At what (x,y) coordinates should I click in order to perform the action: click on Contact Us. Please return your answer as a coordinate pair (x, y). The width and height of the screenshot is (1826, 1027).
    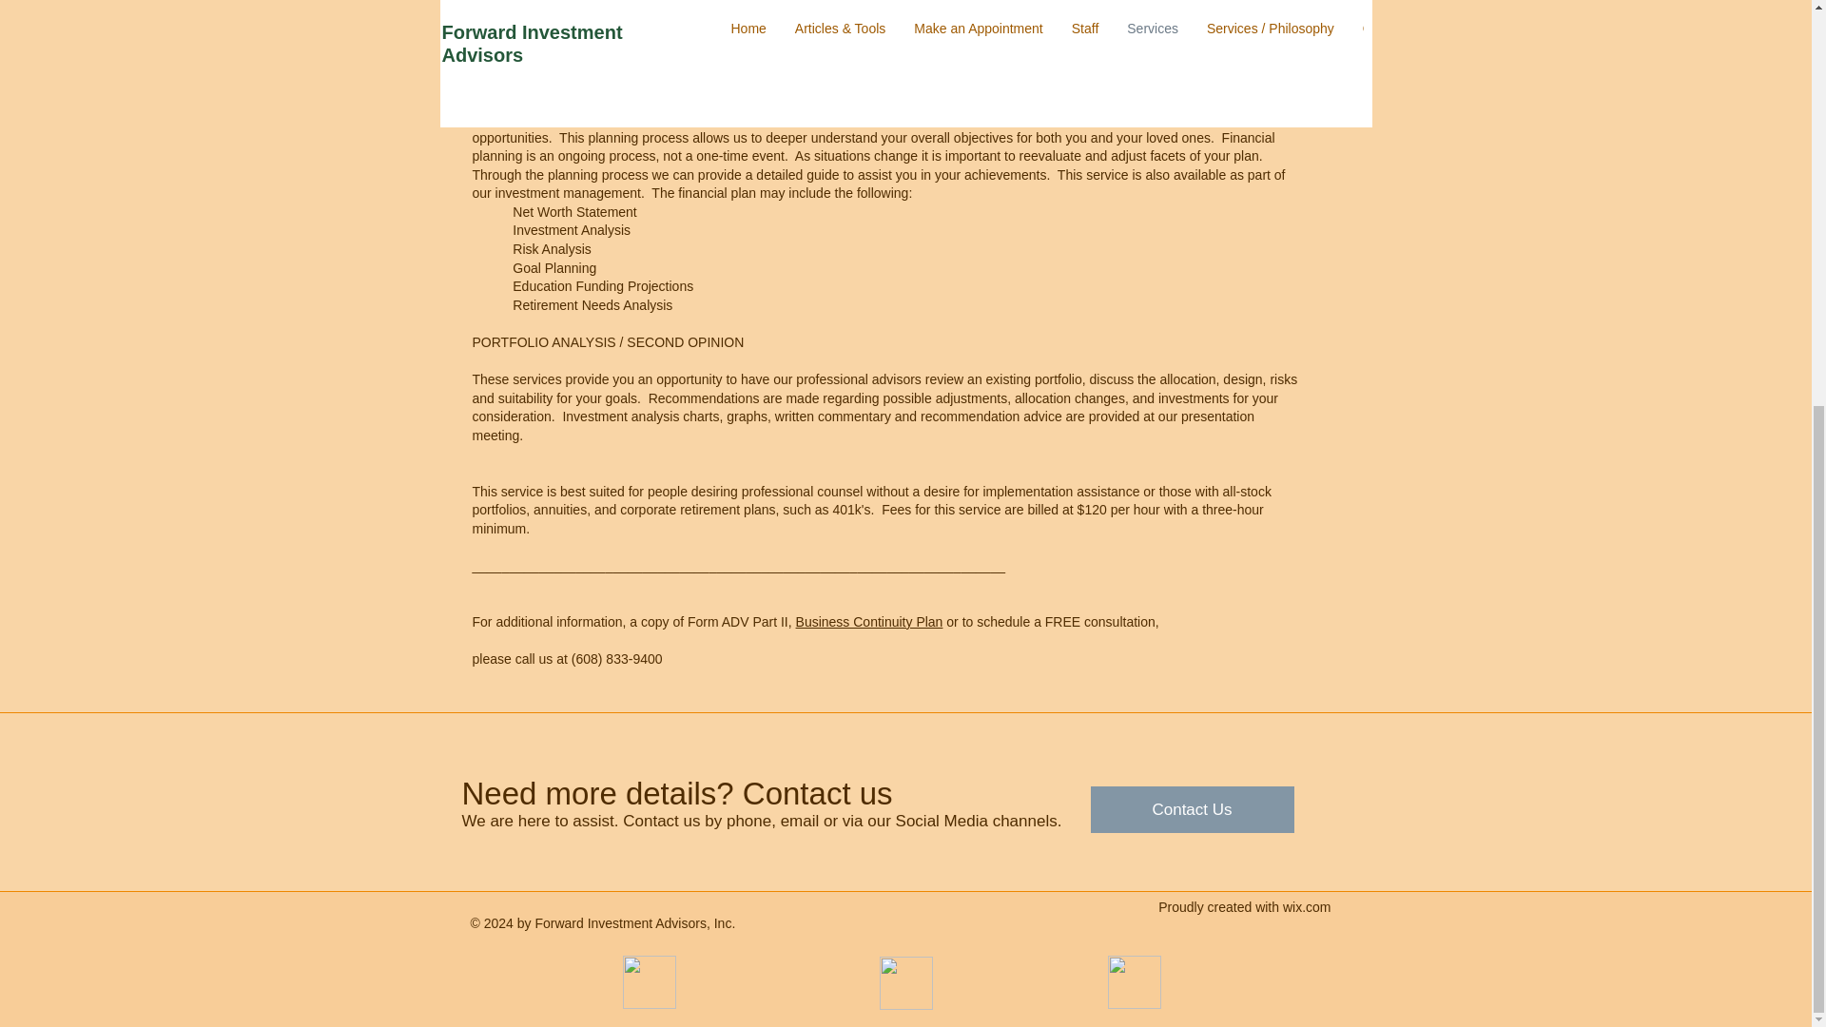
    Looking at the image, I should click on (1191, 809).